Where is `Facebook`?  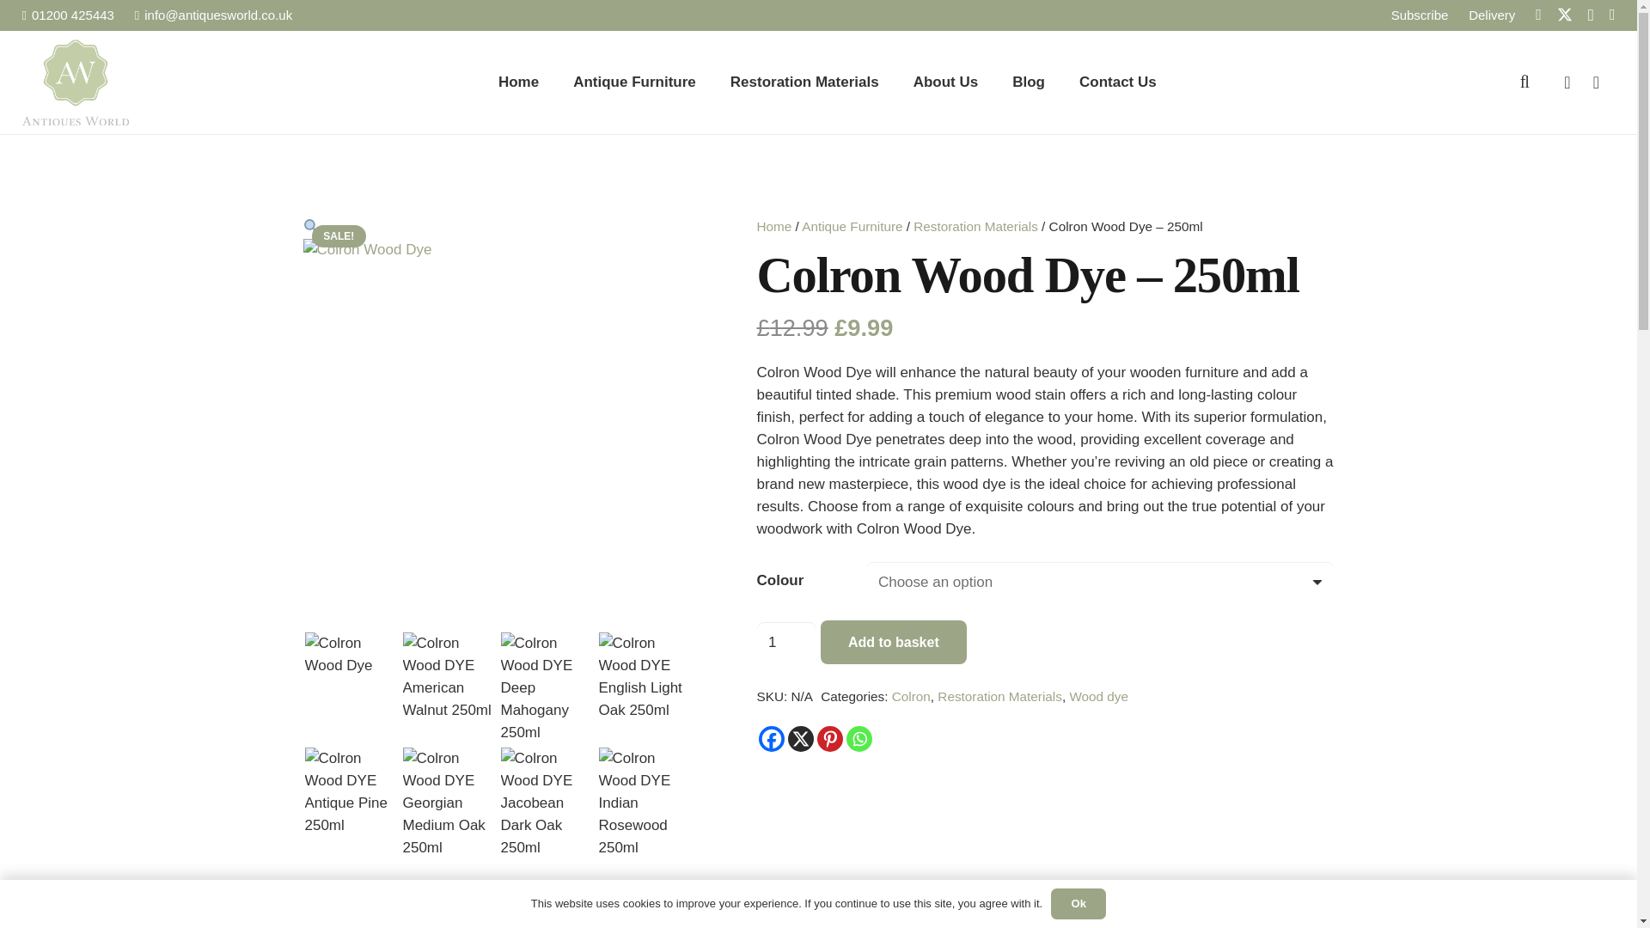
Facebook is located at coordinates (770, 738).